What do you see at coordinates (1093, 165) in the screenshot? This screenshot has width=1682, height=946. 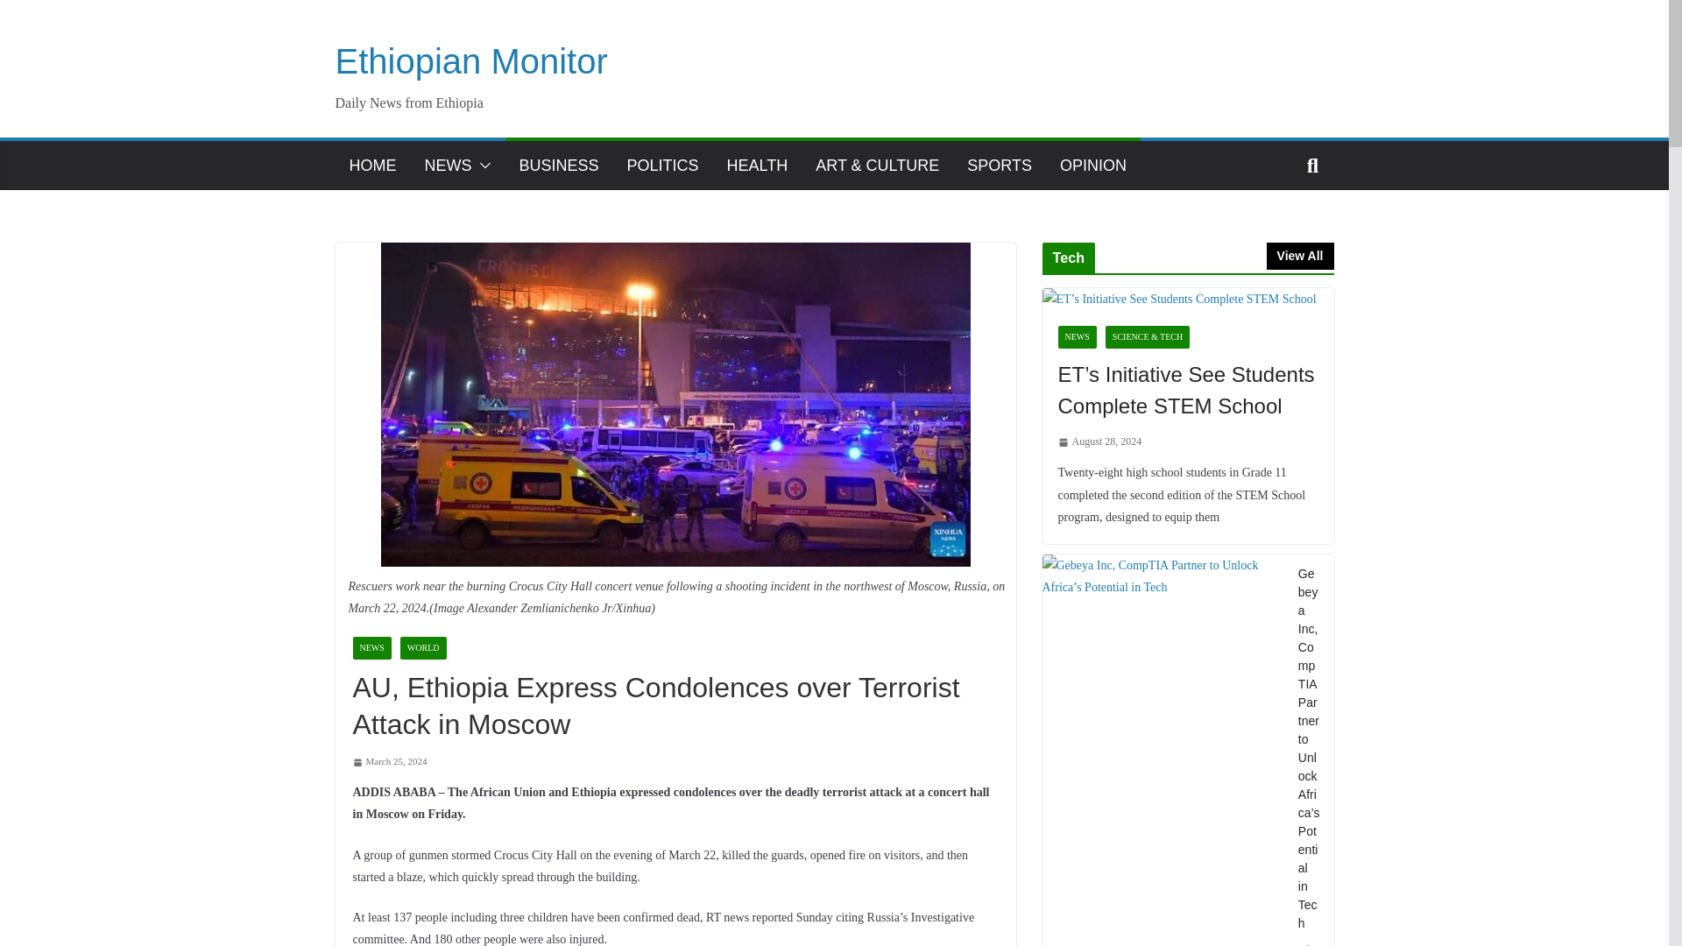 I see `OPINION` at bounding box center [1093, 165].